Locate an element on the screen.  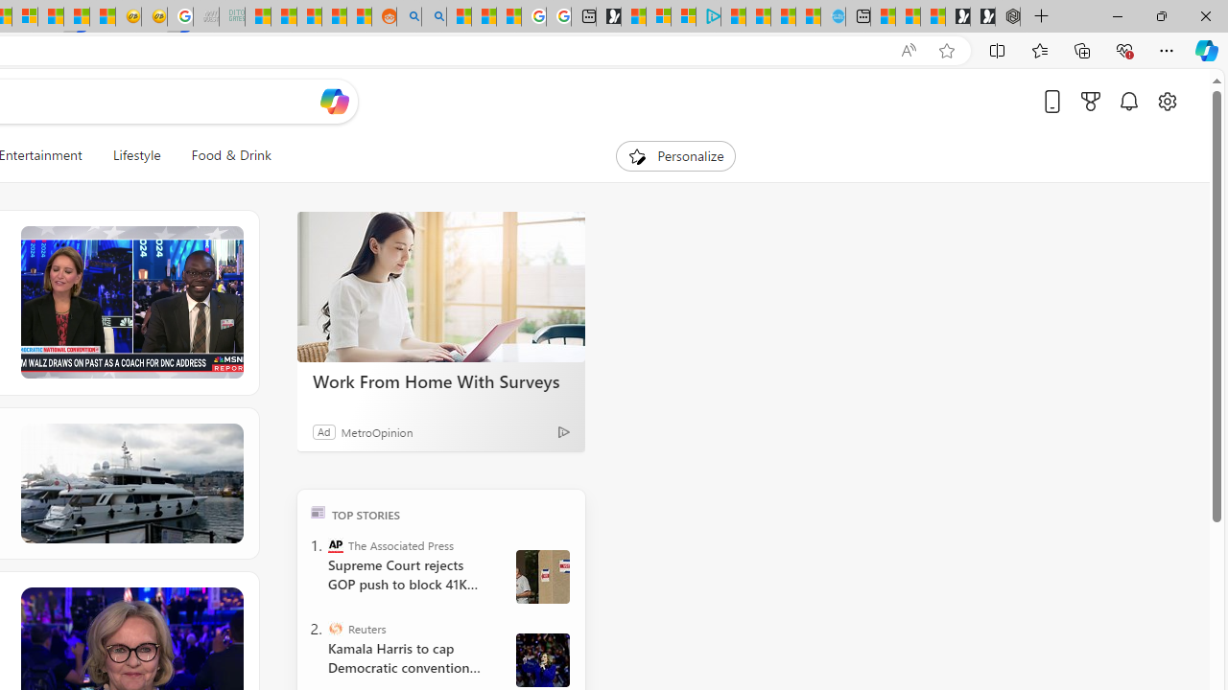
Home | Sky Blue Bikes - Sky Blue Bikes is located at coordinates (833, 17).